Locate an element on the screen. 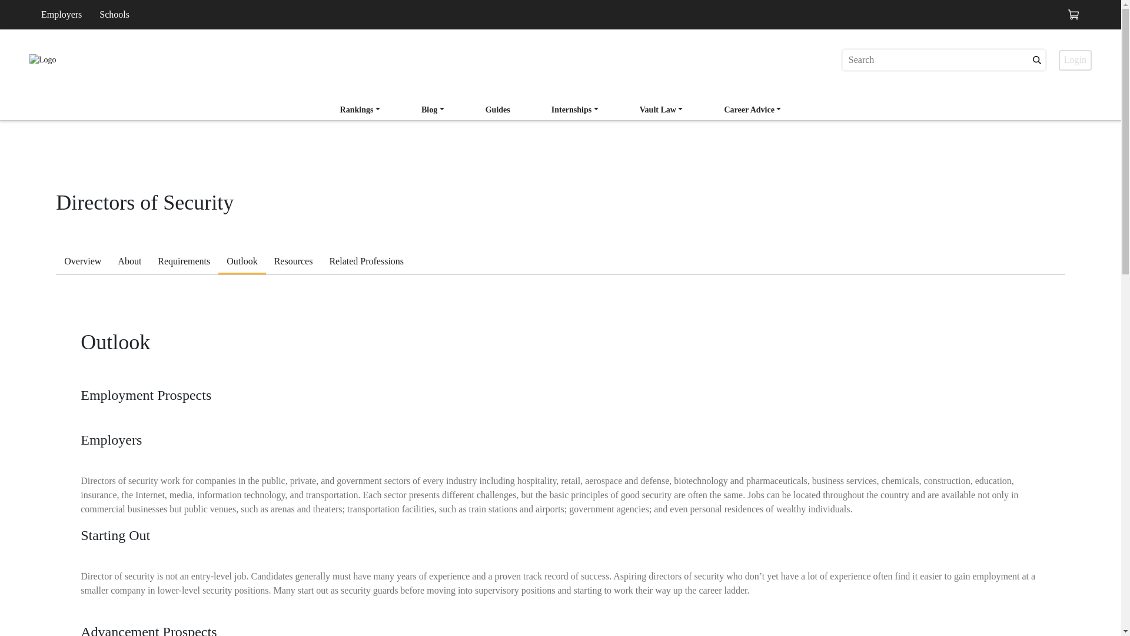 The height and width of the screenshot is (636, 1130). Vault Law is located at coordinates (561, 105).